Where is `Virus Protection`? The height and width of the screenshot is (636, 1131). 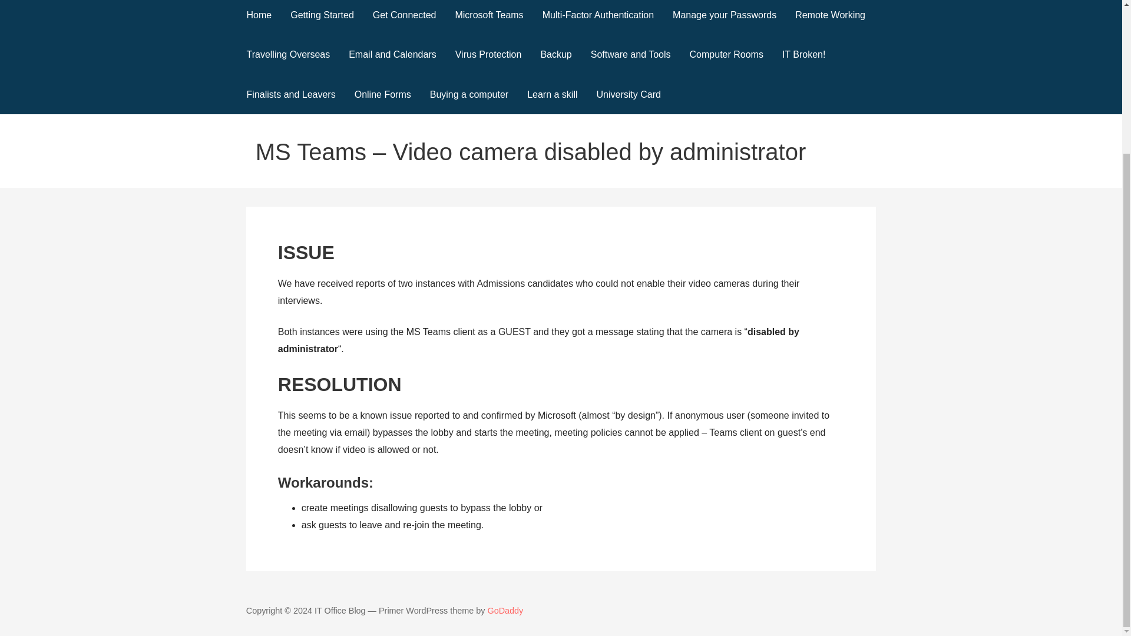
Virus Protection is located at coordinates (488, 55).